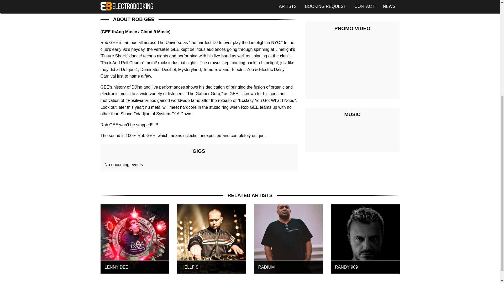  Describe the element at coordinates (288, 239) in the screenshot. I see `RADIUM` at that location.